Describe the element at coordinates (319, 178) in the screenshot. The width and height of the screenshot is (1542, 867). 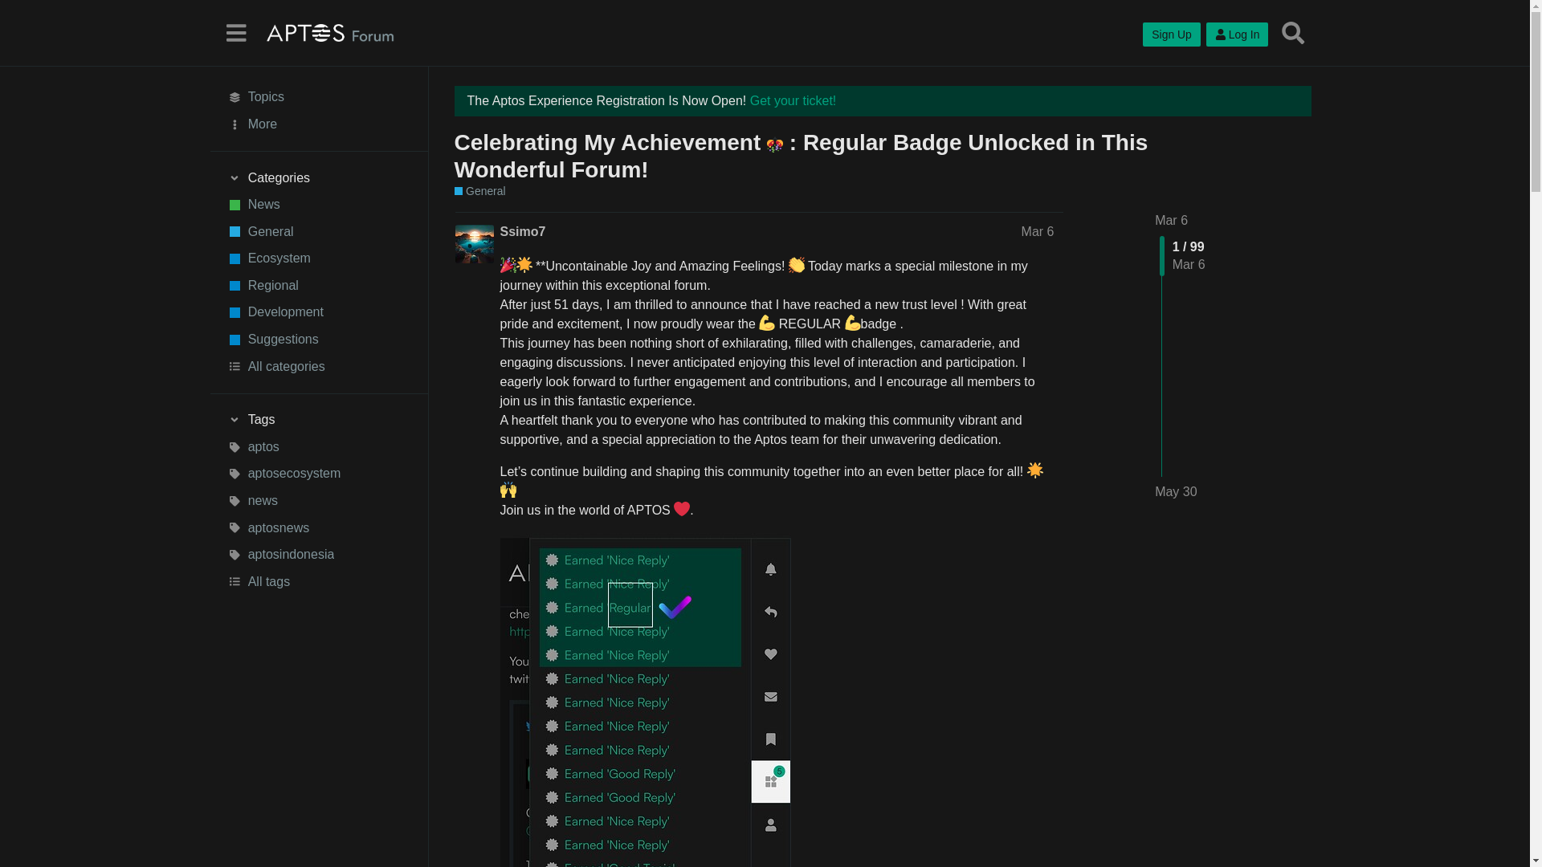
I see `Categories` at that location.